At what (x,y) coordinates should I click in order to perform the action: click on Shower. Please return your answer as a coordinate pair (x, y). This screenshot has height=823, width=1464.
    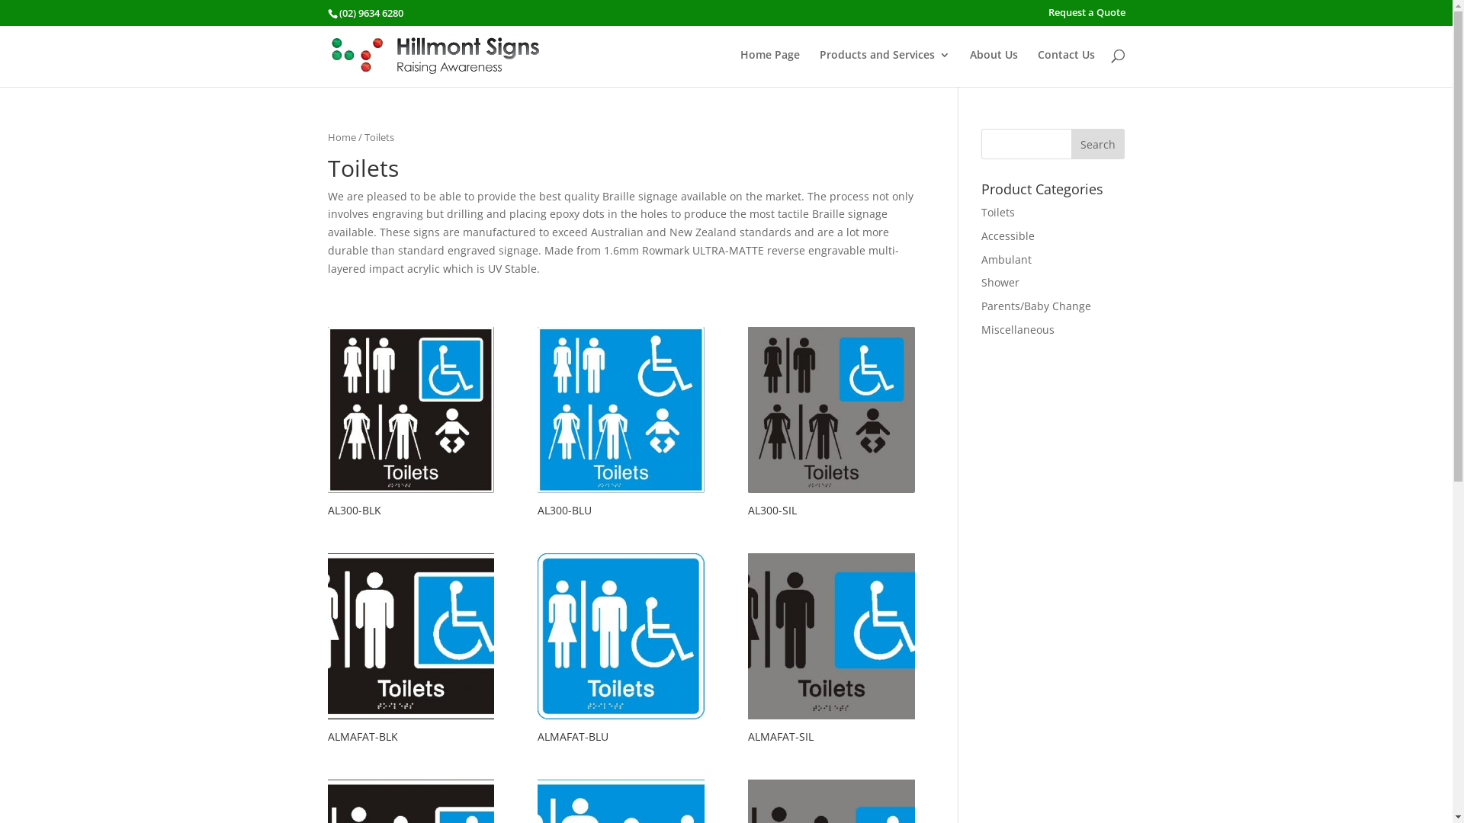
    Looking at the image, I should click on (1000, 282).